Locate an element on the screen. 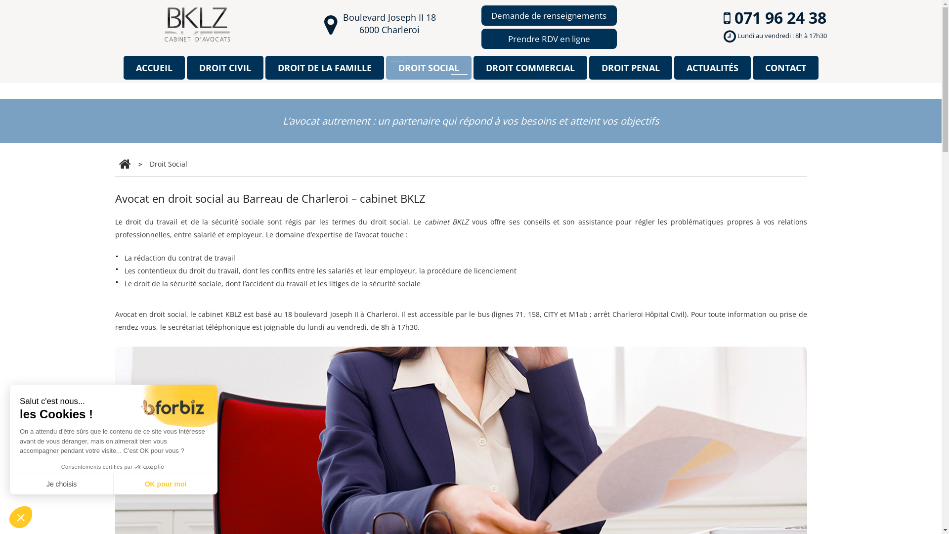  Demande de renseignements is located at coordinates (549, 16).